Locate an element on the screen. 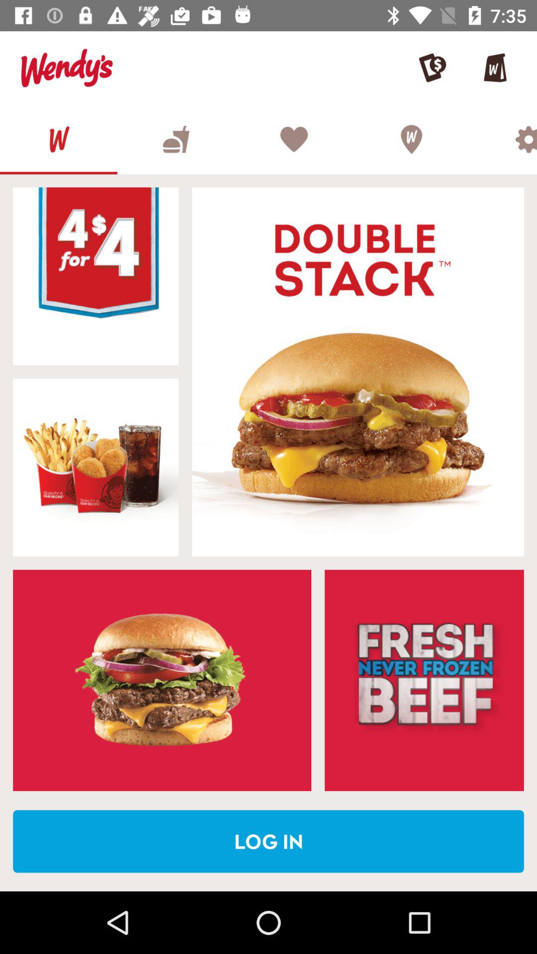  choose the best burger is located at coordinates (176, 139).